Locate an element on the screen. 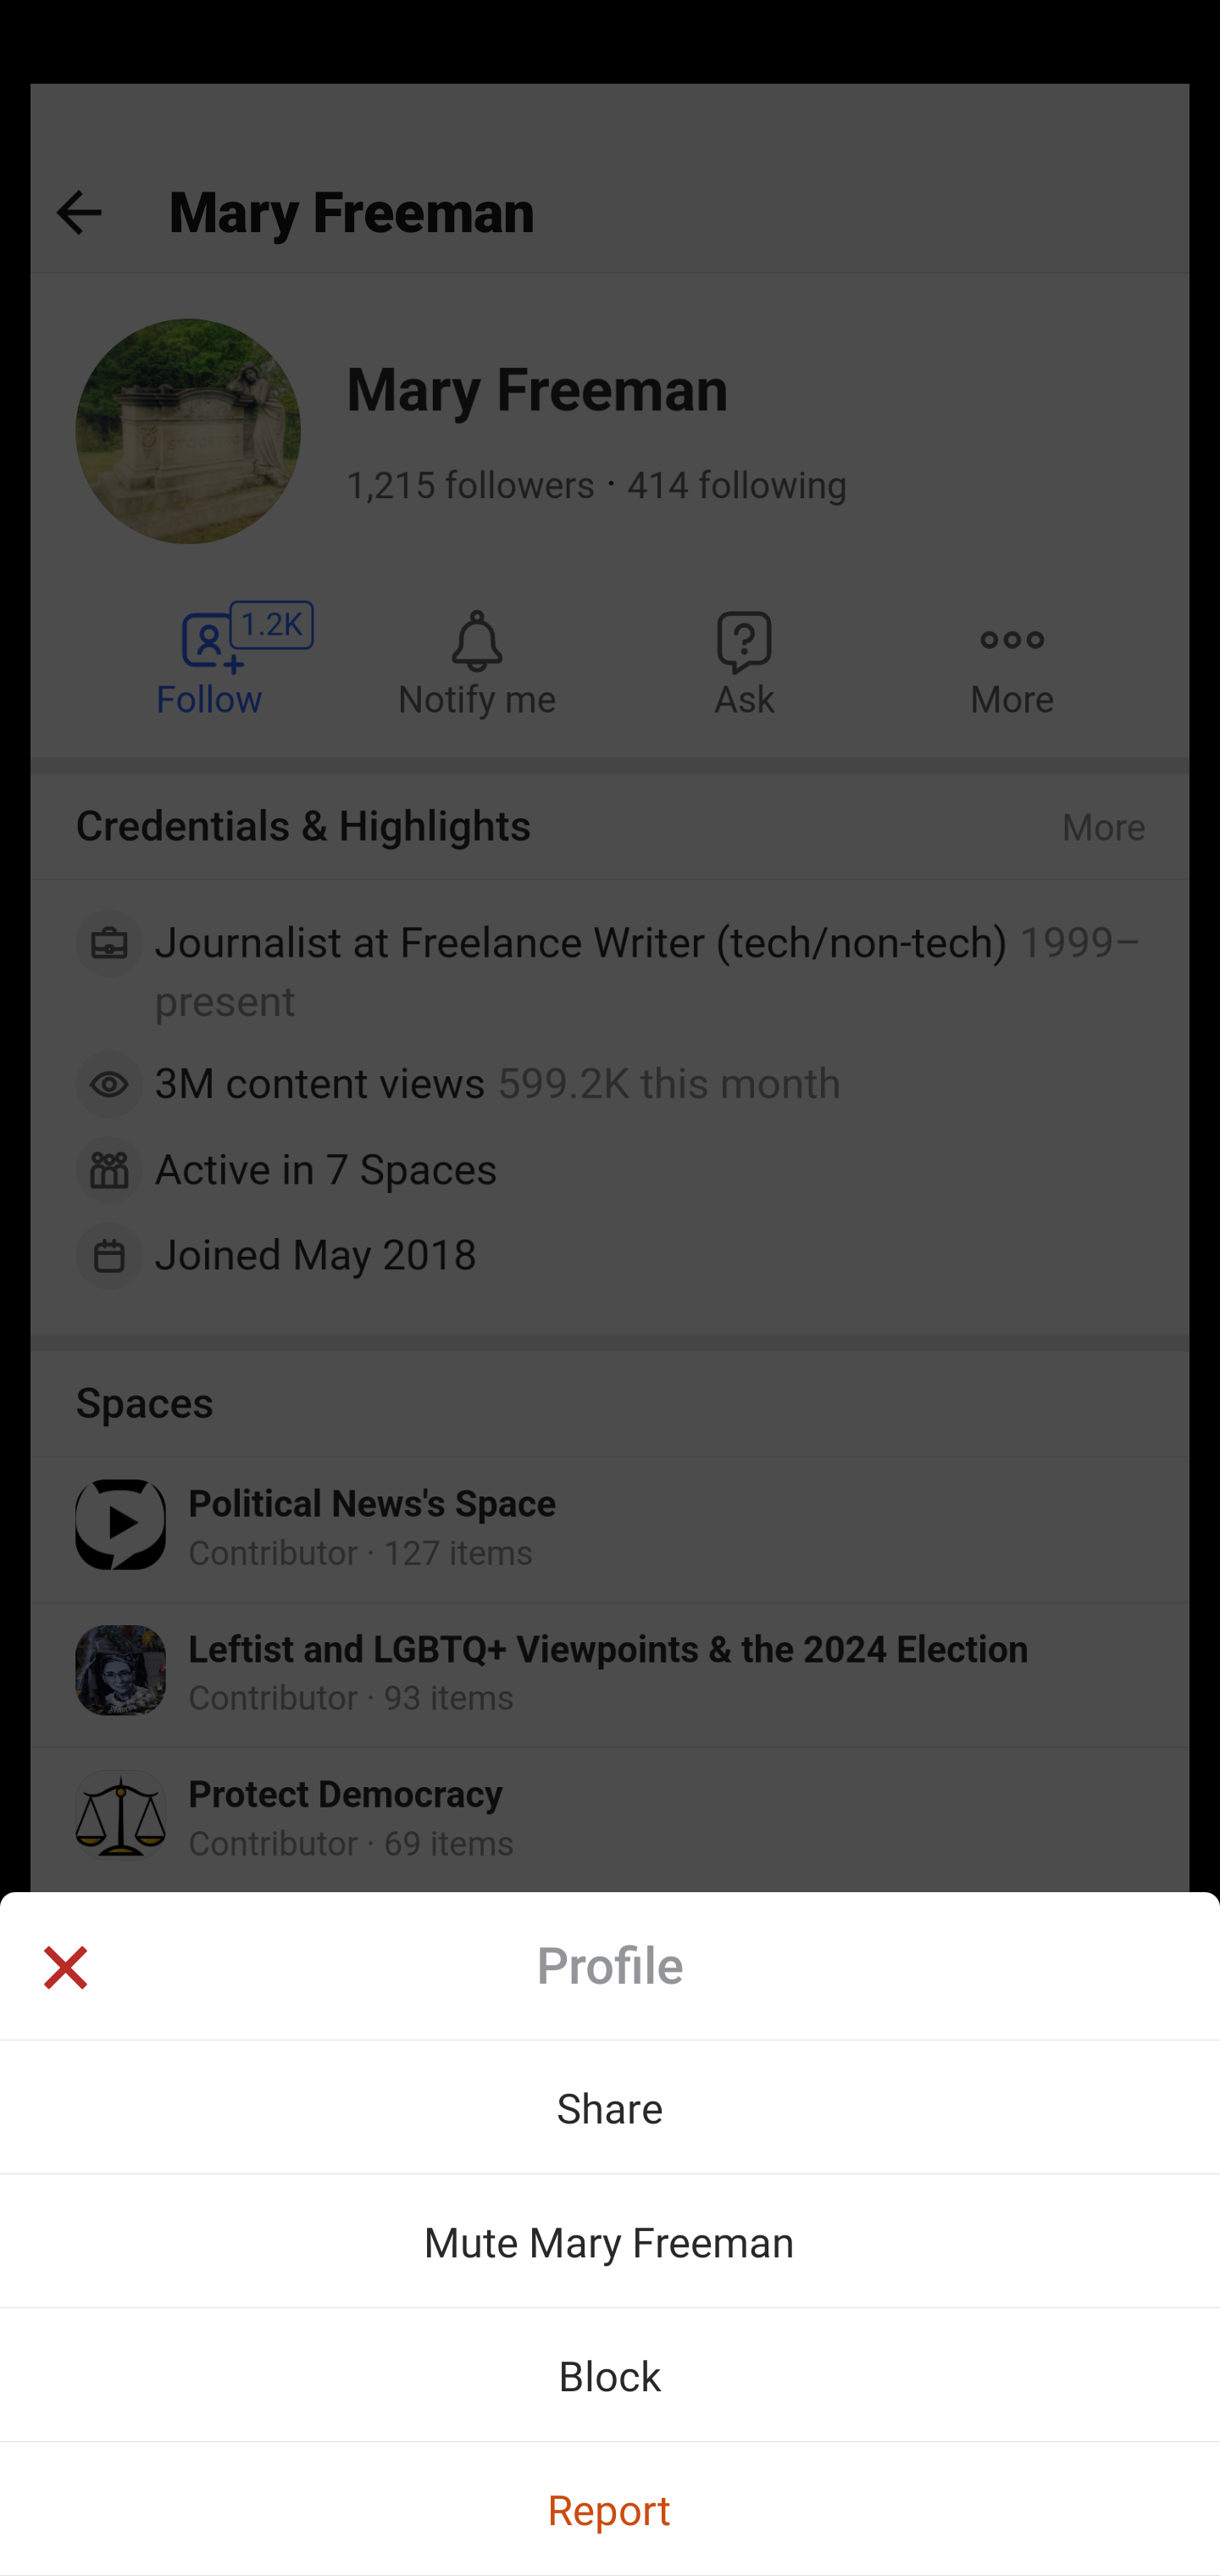  Share is located at coordinates (610, 2107).